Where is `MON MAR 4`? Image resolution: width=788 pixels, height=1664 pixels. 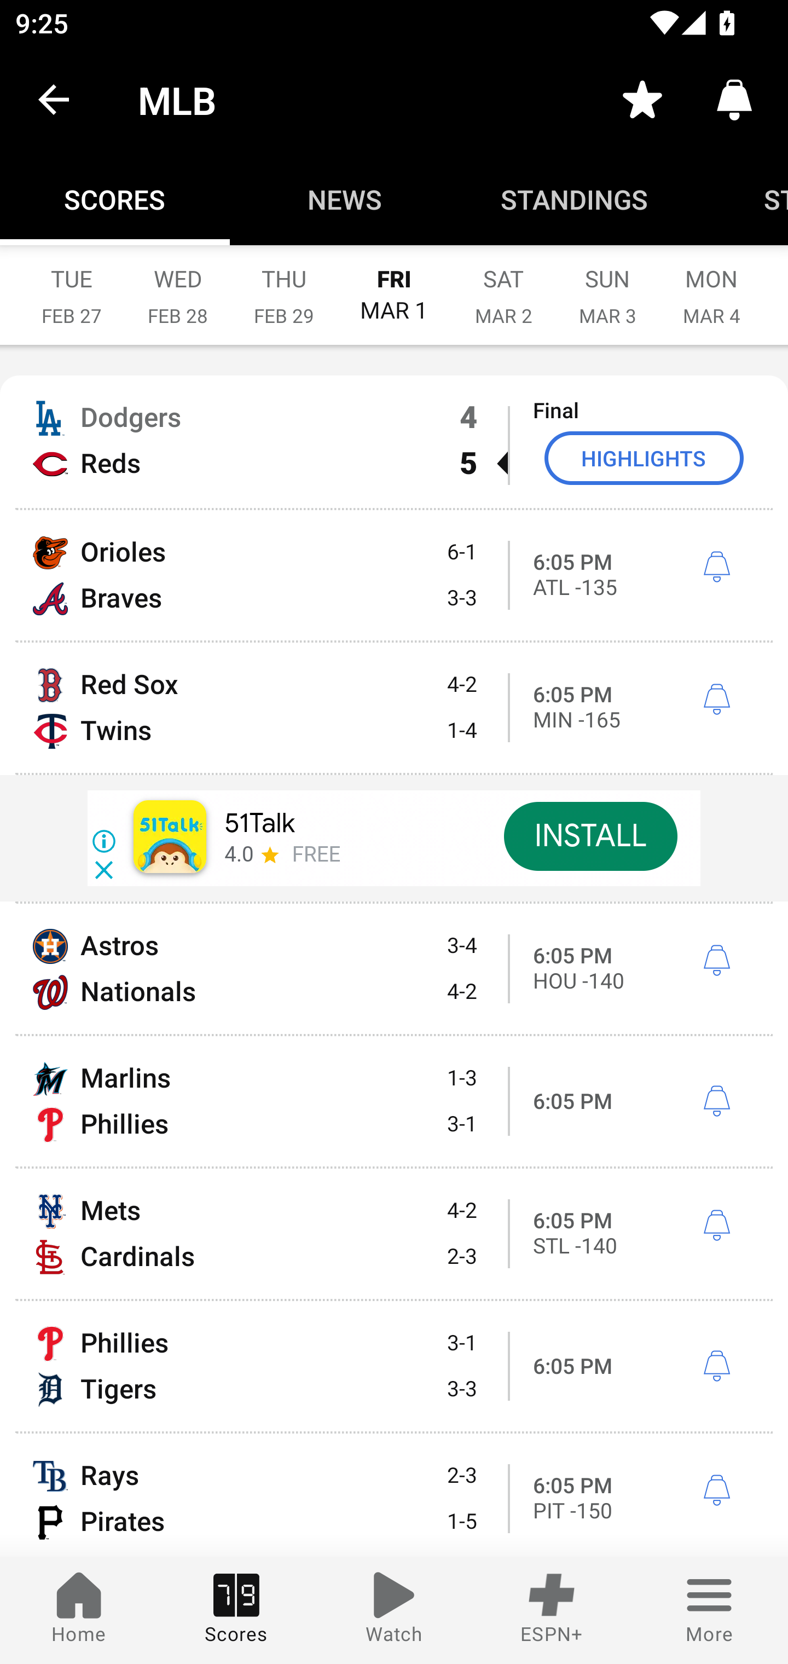
MON MAR 4 is located at coordinates (711, 285).